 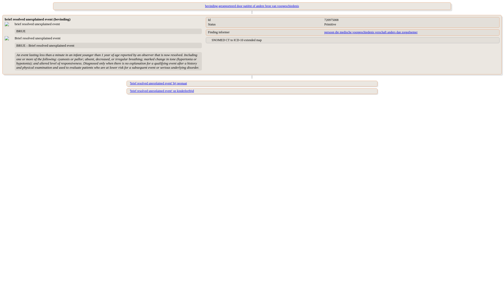 What do you see at coordinates (108, 45) in the screenshot?
I see `Synonyms` at bounding box center [108, 45].